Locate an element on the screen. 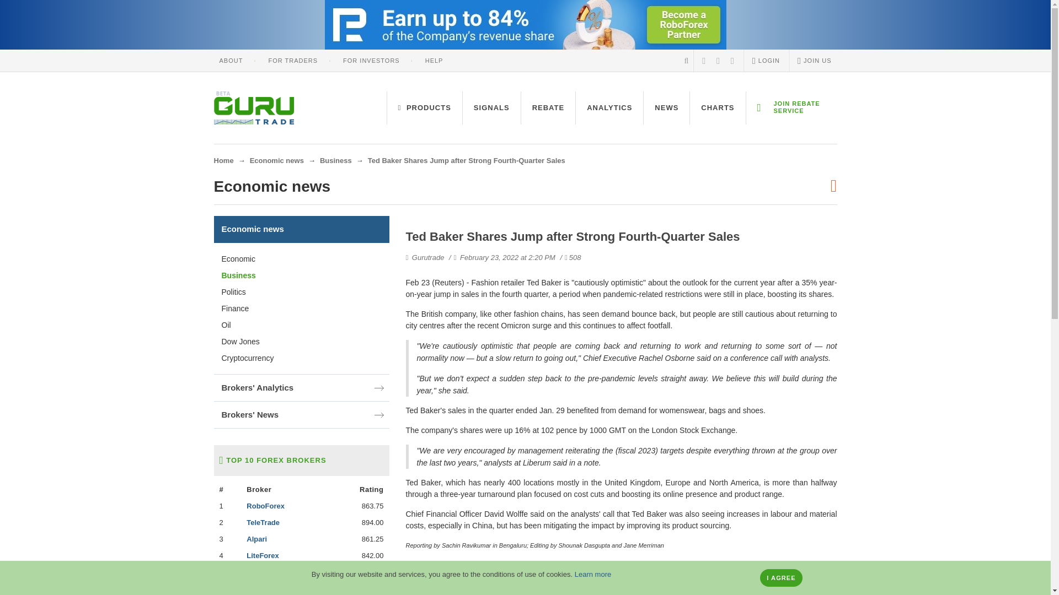 Image resolution: width=1059 pixels, height=595 pixels. SIGNALS is located at coordinates (492, 108).